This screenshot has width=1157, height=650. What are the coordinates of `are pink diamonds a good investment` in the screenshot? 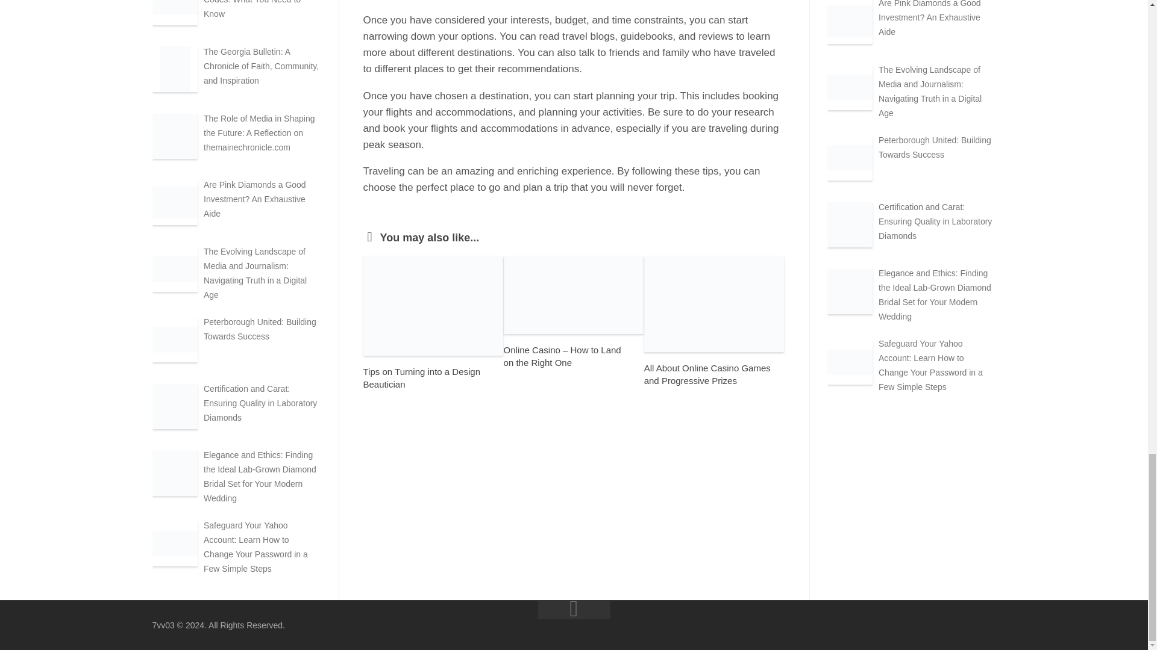 It's located at (174, 202).